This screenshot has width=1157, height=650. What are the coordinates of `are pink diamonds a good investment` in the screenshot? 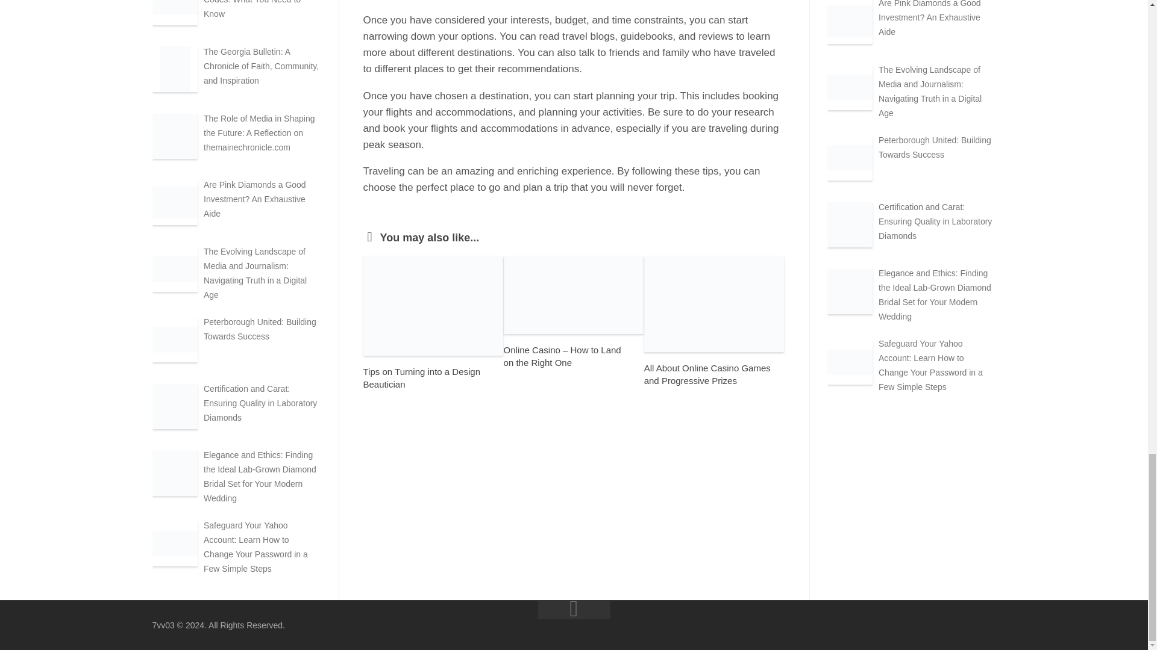 It's located at (174, 202).